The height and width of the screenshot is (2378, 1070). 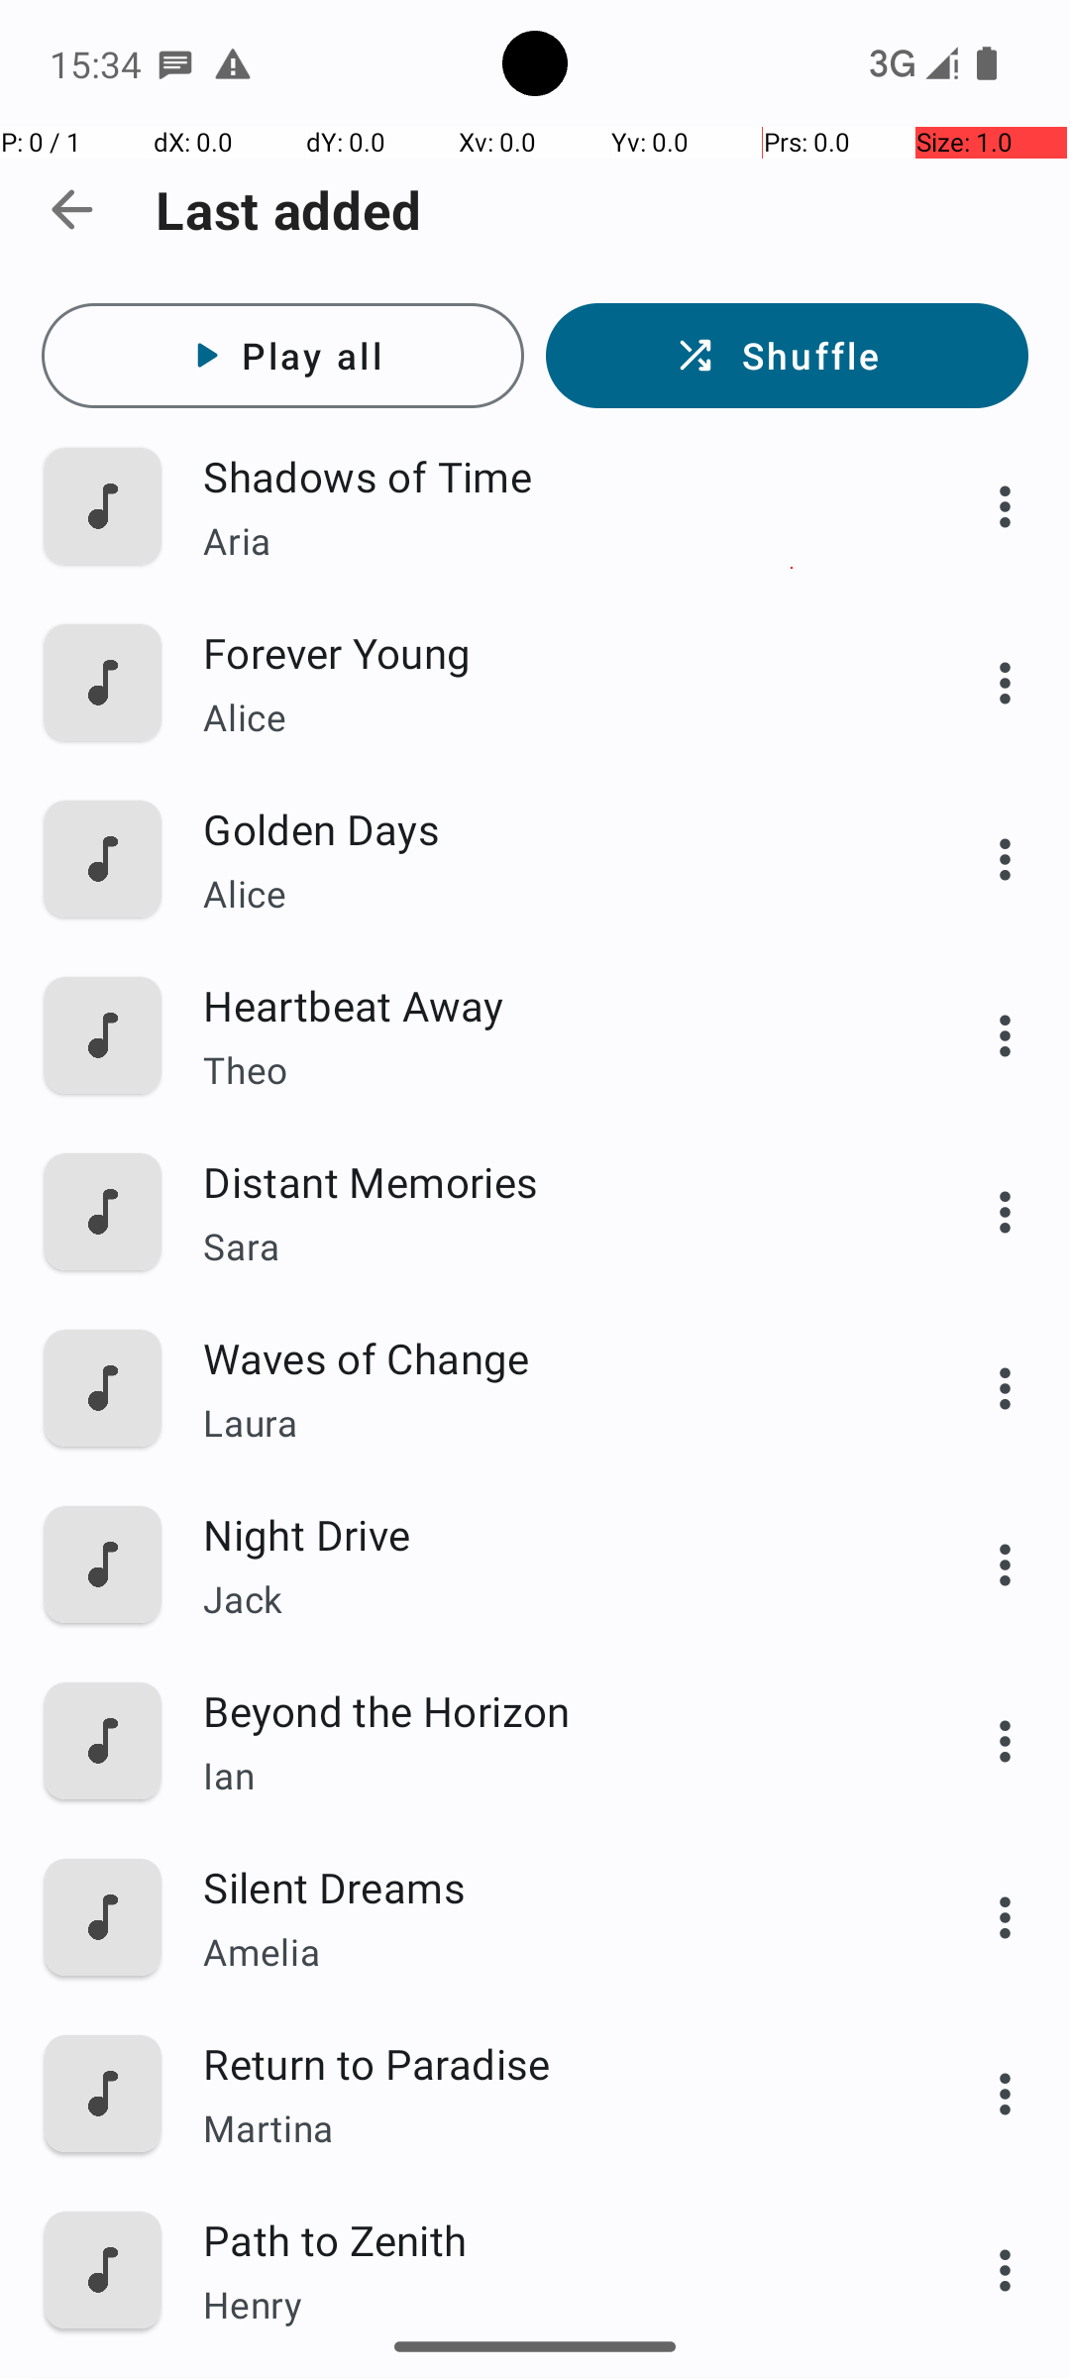 I want to click on Silent Dreams, so click(x=552, y=1887).